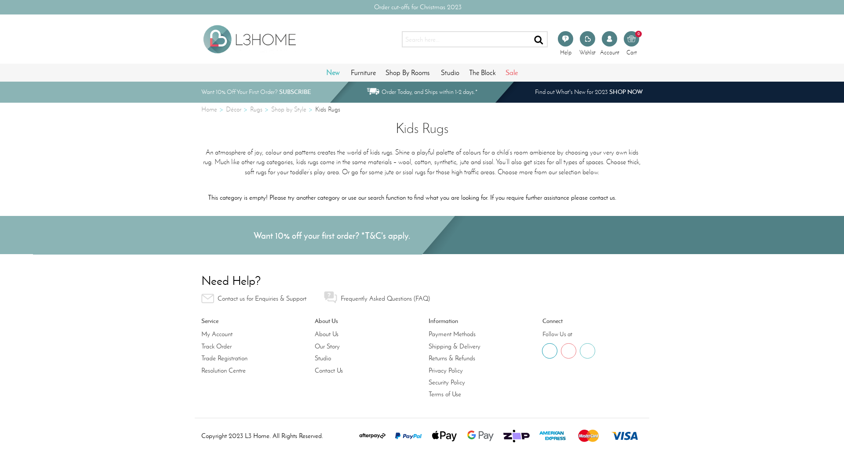 The width and height of the screenshot is (844, 474). Describe the element at coordinates (328, 109) in the screenshot. I see `Kids Rugs` at that location.